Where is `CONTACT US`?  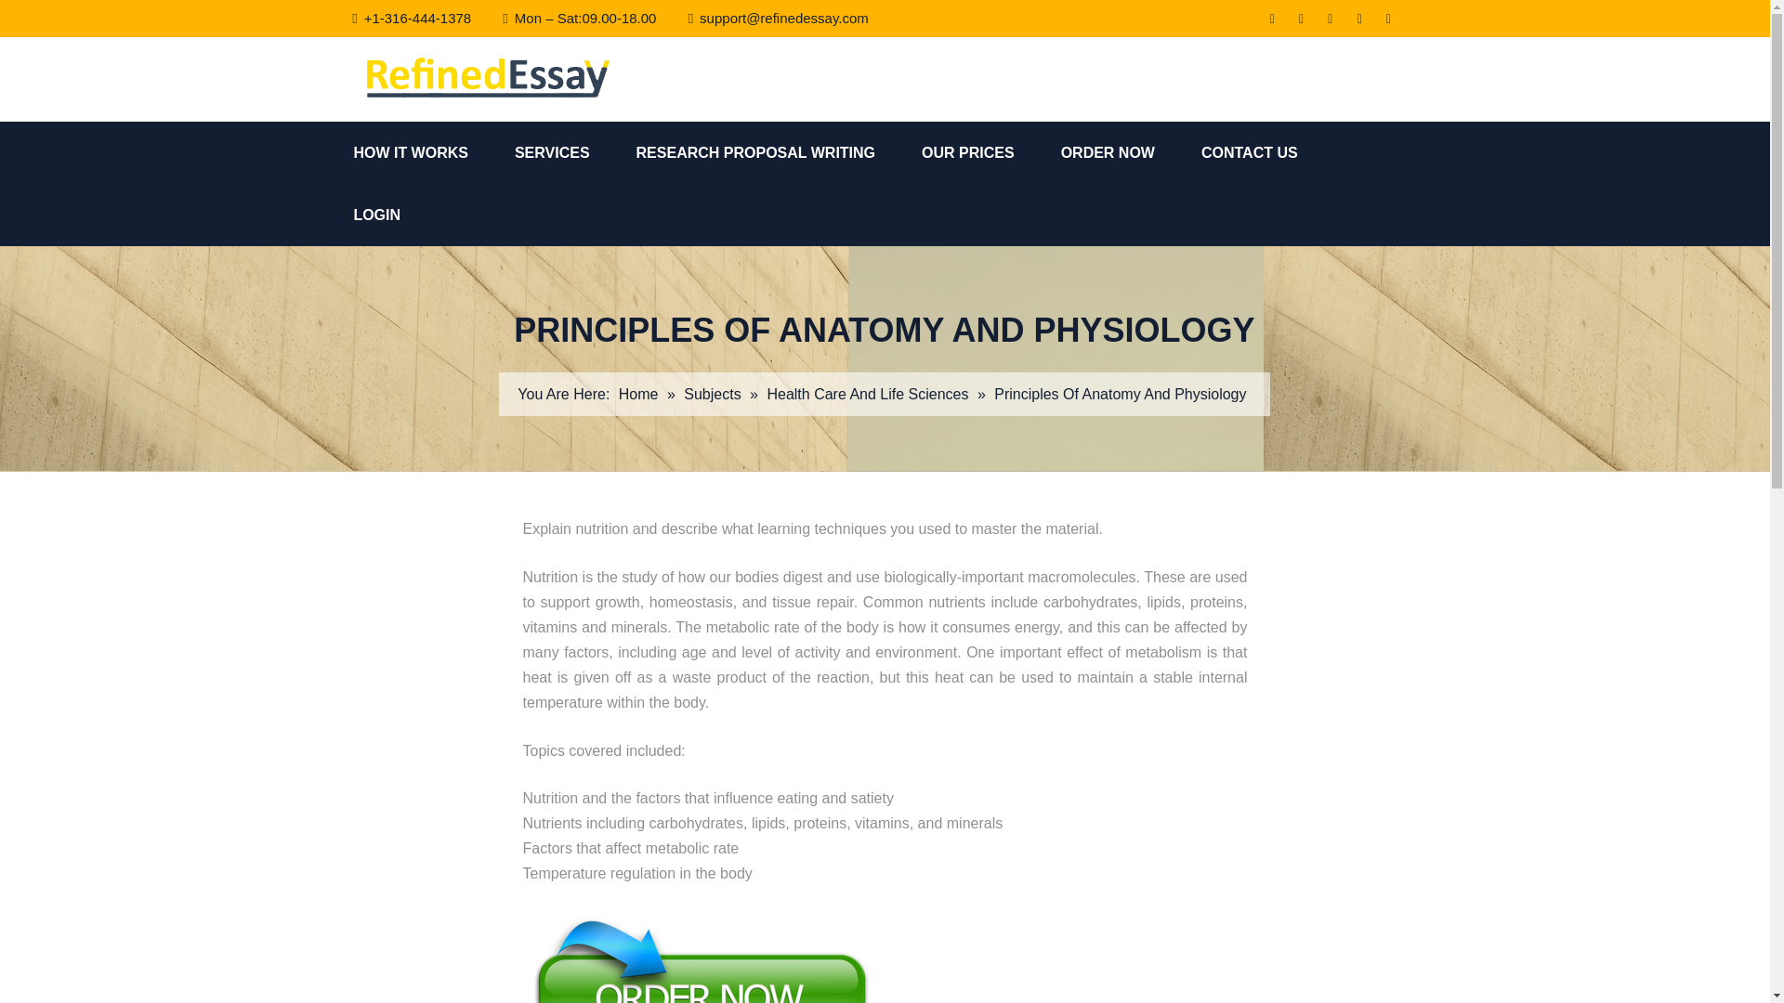 CONTACT US is located at coordinates (1273, 152).